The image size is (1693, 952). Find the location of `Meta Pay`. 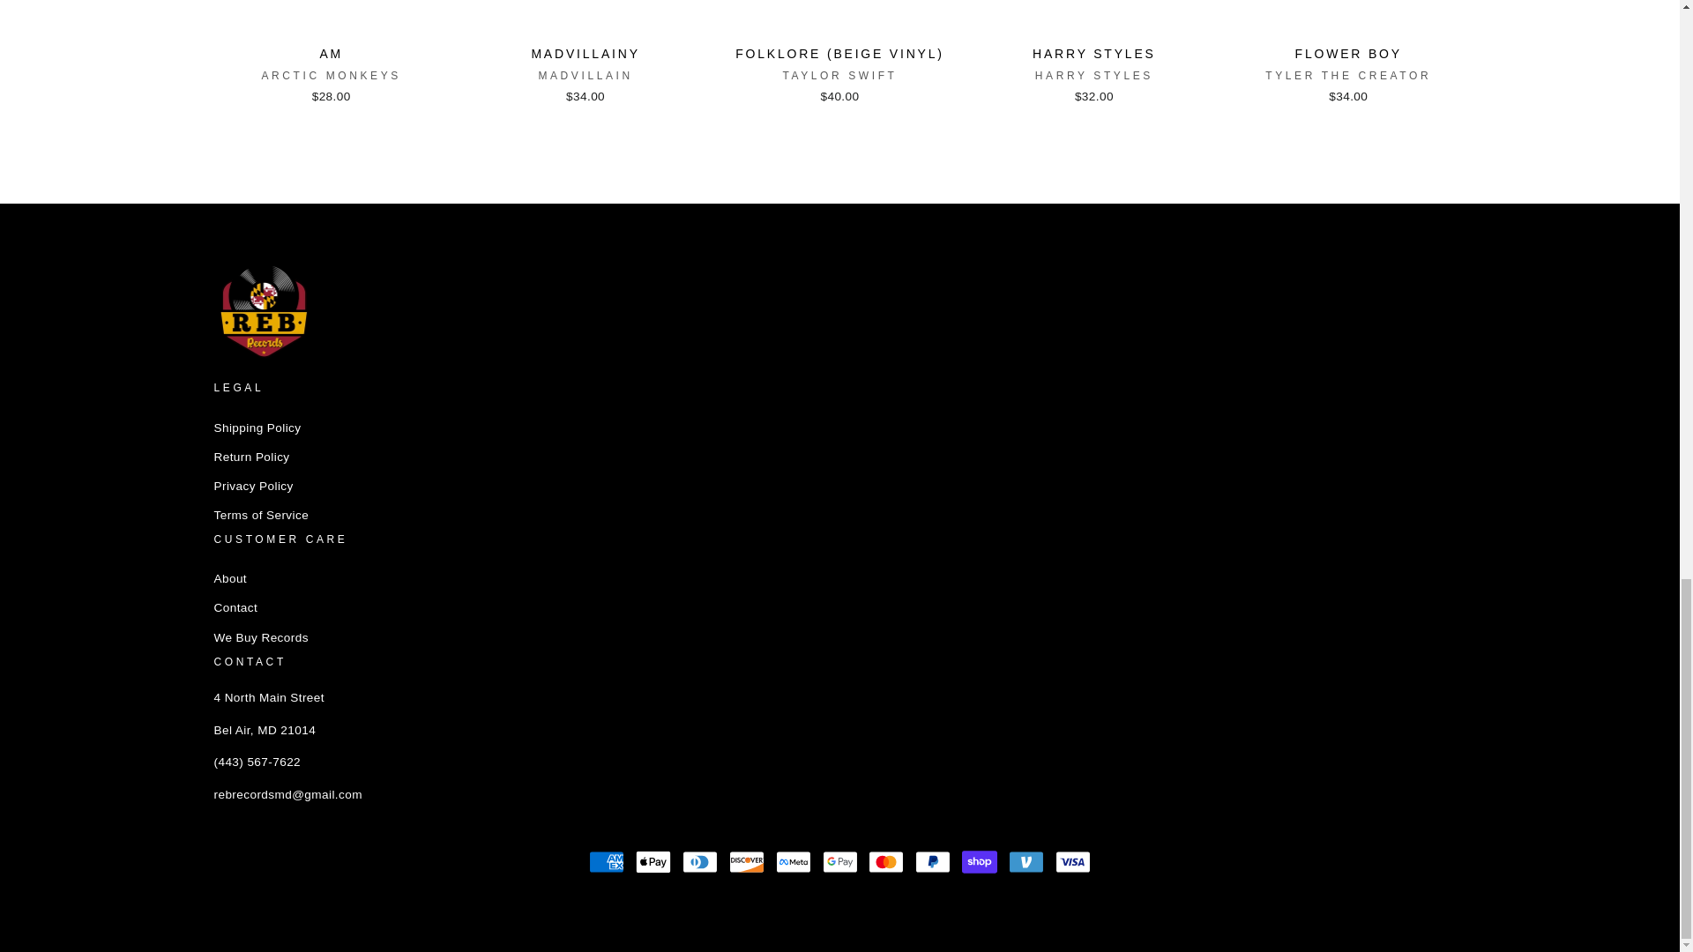

Meta Pay is located at coordinates (793, 861).